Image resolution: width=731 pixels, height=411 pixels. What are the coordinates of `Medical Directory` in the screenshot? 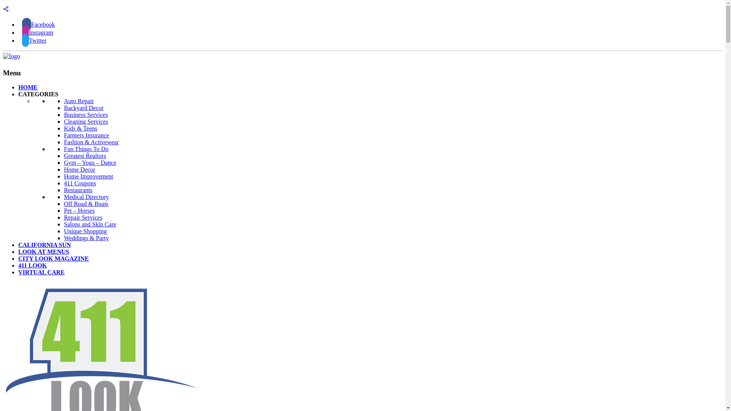 It's located at (86, 197).